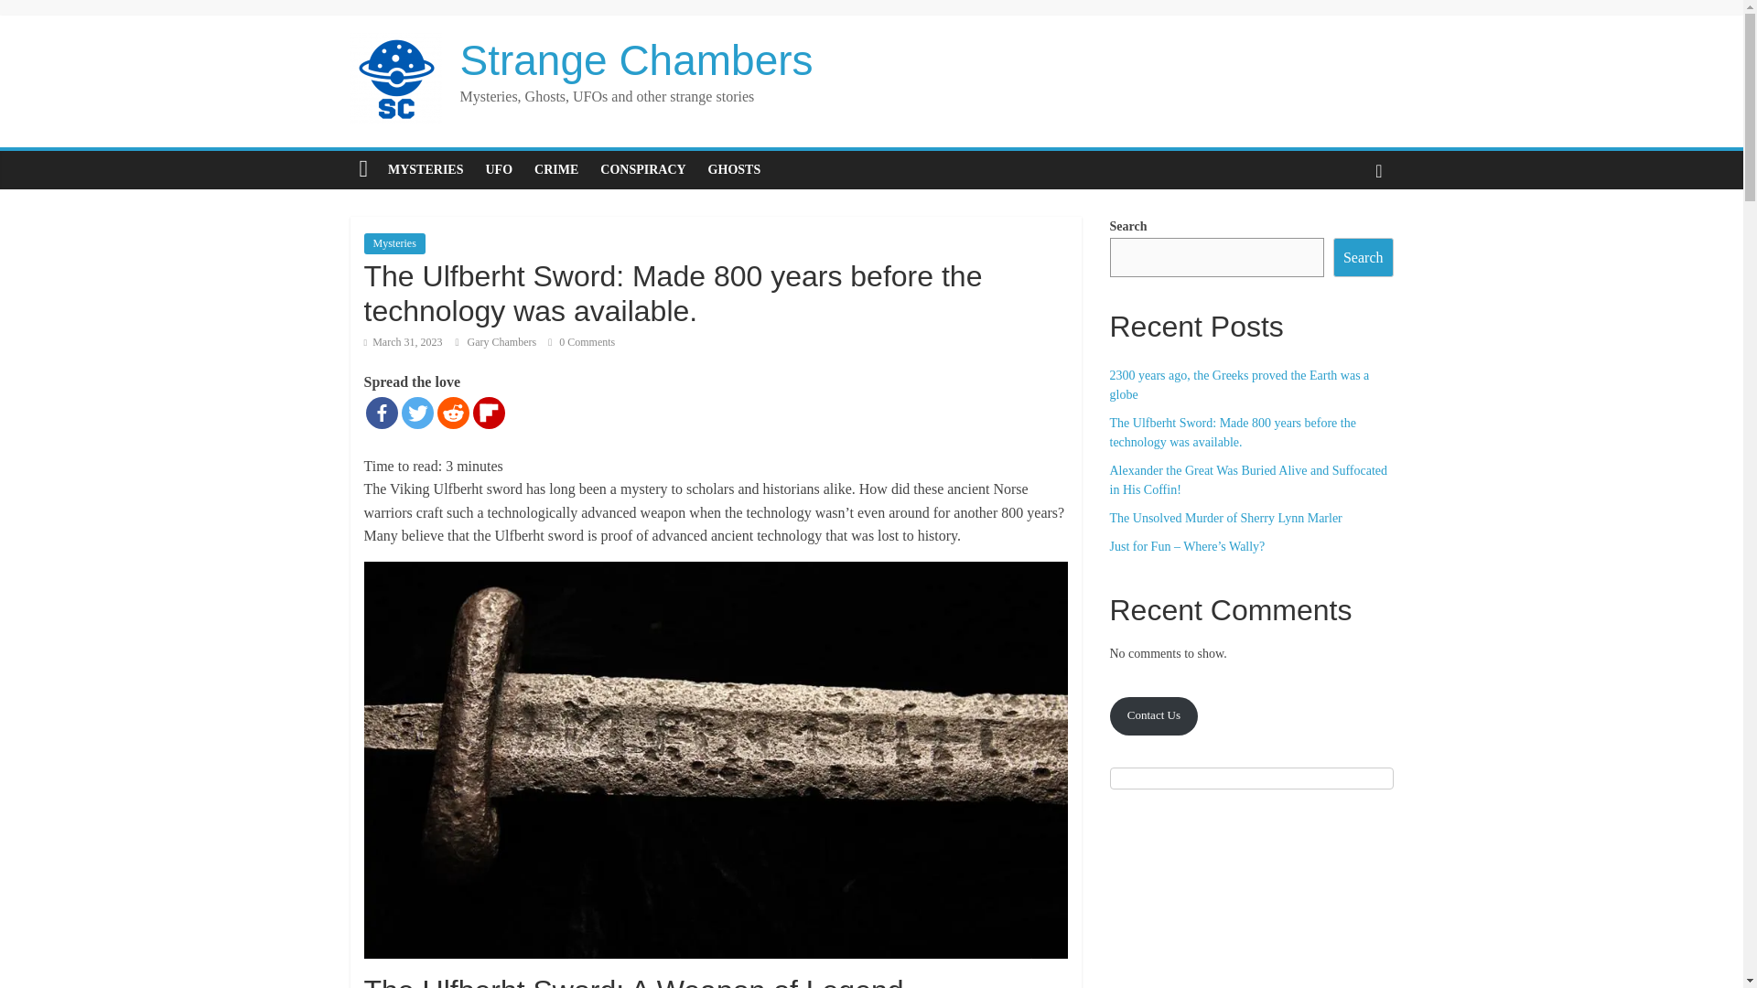 The width and height of the screenshot is (1757, 988). I want to click on Mysteries, so click(393, 242).